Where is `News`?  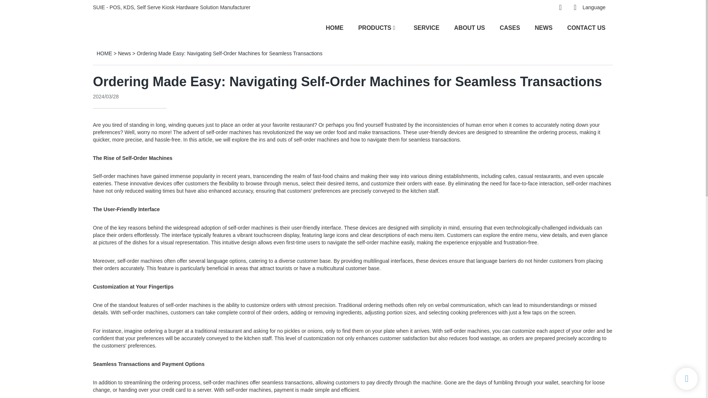
News is located at coordinates (125, 53).